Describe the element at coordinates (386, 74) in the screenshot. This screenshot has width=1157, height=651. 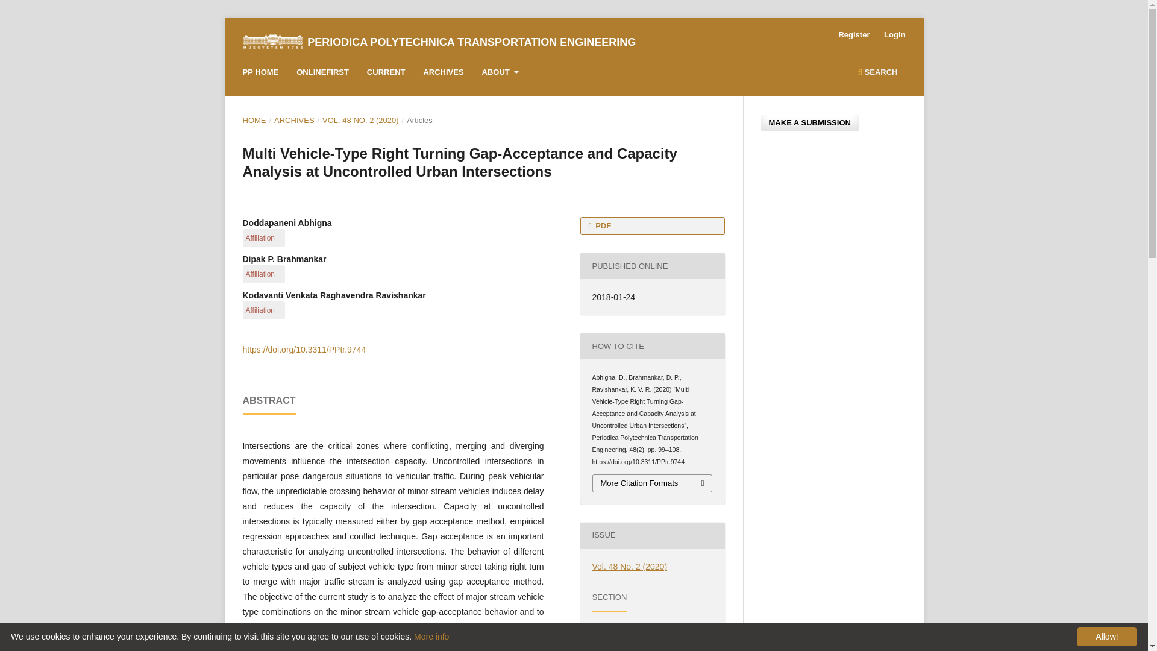
I see `CURRENT` at that location.